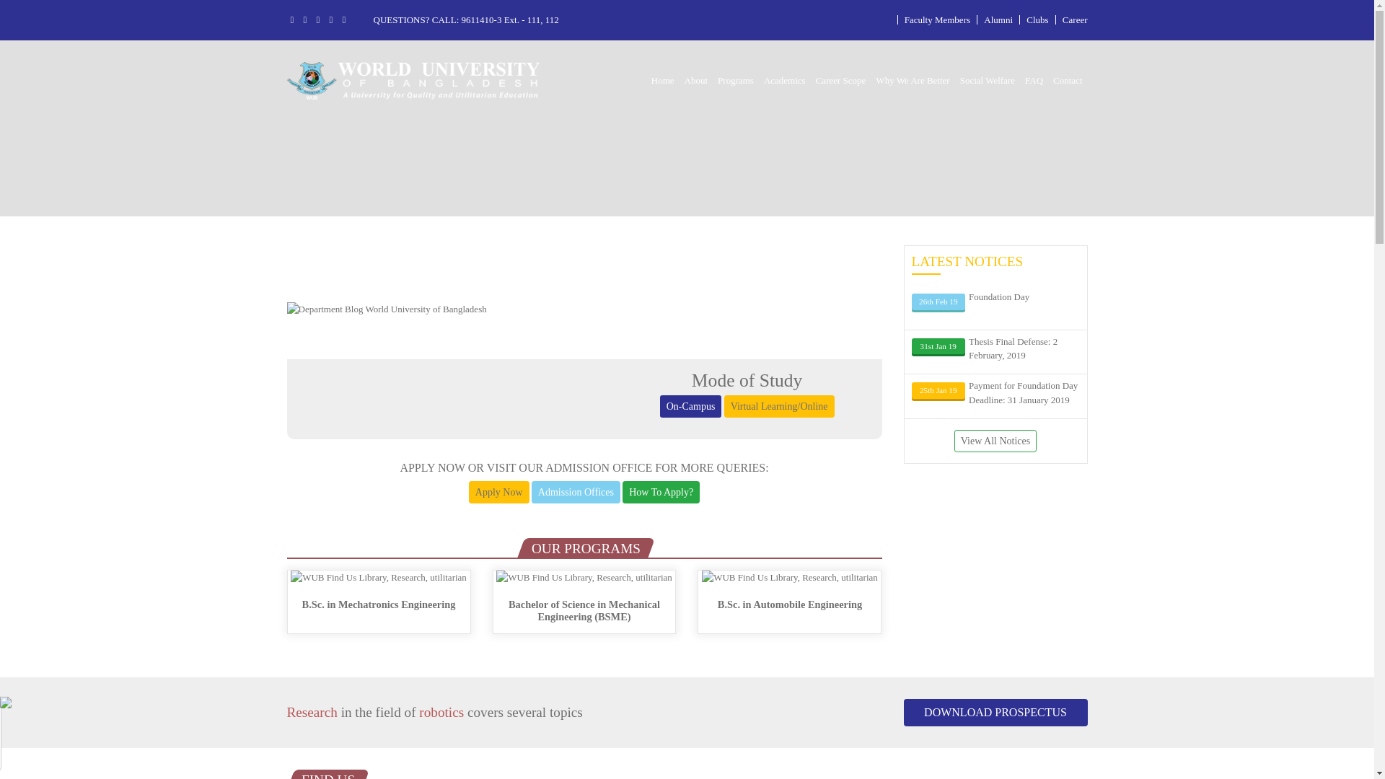 This screenshot has width=1385, height=779. Describe the element at coordinates (779, 407) in the screenshot. I see `Virtual Learning/Online` at that location.